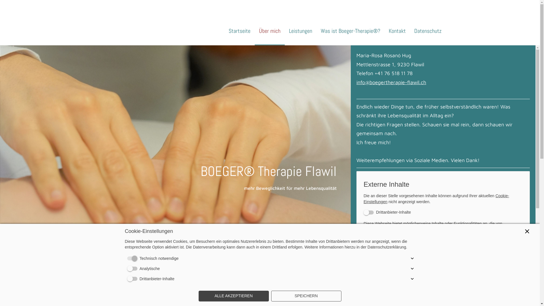  What do you see at coordinates (428, 31) in the screenshot?
I see `Datenschutz` at bounding box center [428, 31].